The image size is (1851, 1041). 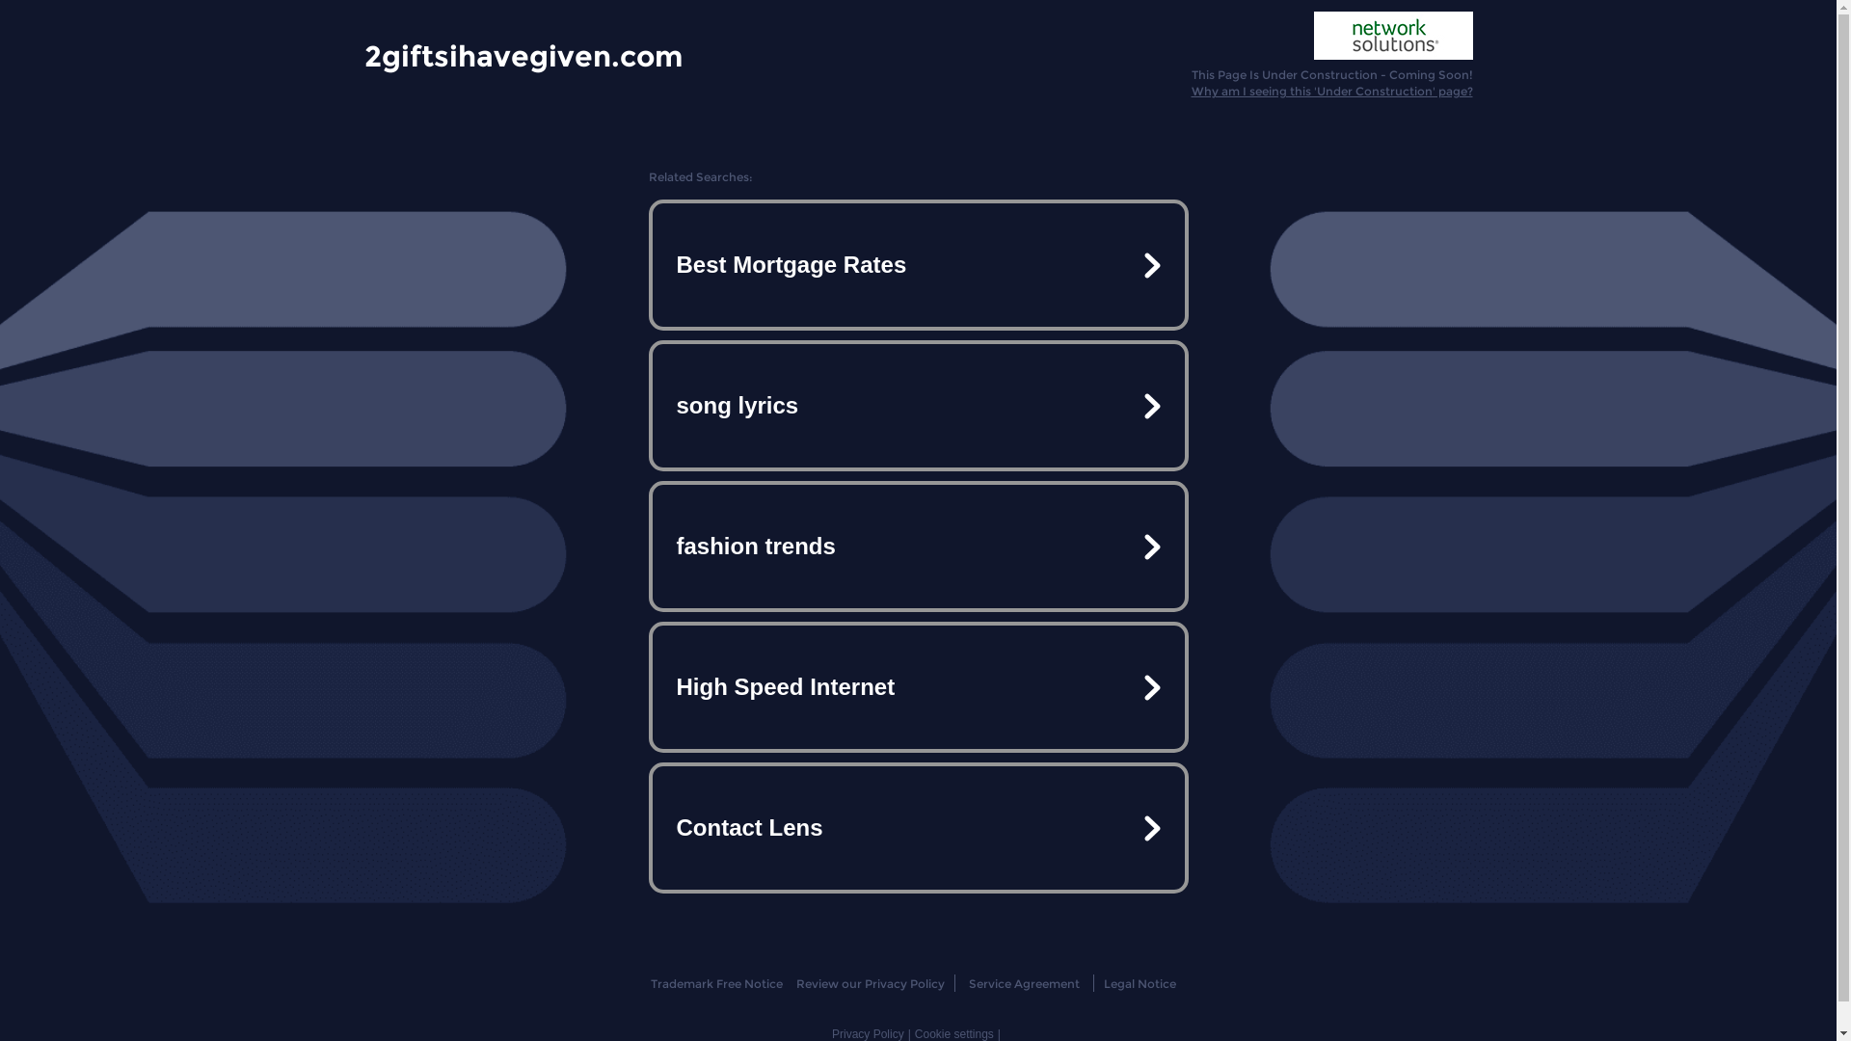 What do you see at coordinates (523, 55) in the screenshot?
I see `2giftsihavegiven.com` at bounding box center [523, 55].